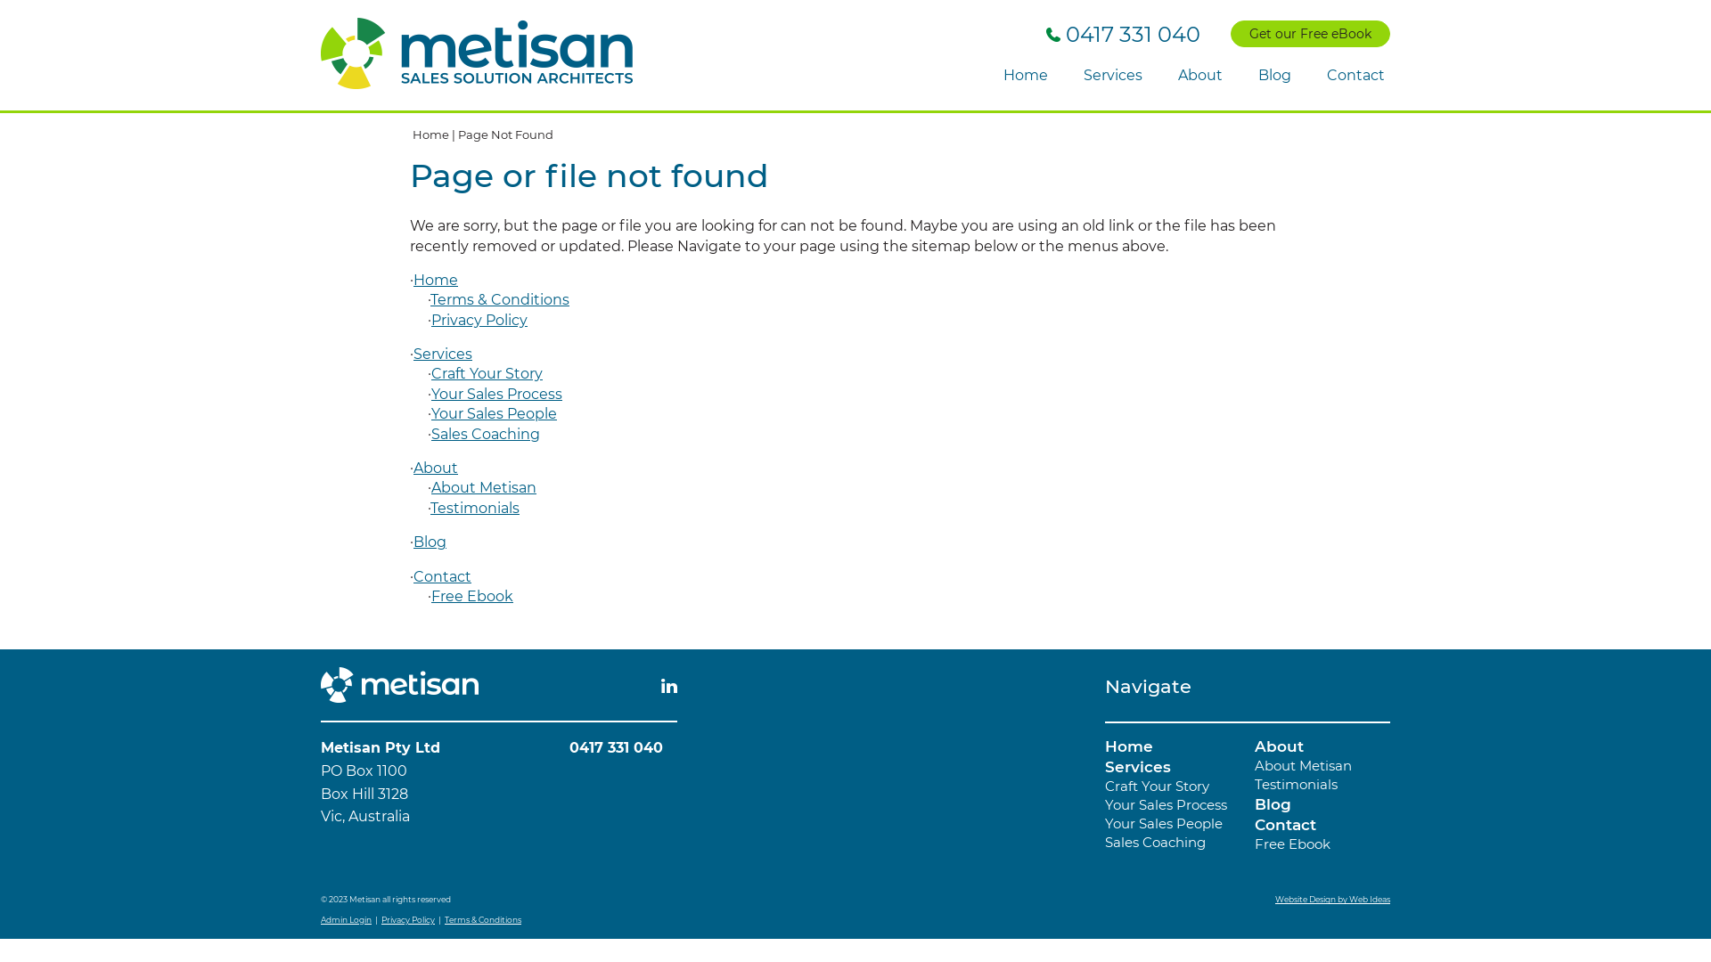 The image size is (1711, 962). What do you see at coordinates (483, 919) in the screenshot?
I see `Terms & Conditions` at bounding box center [483, 919].